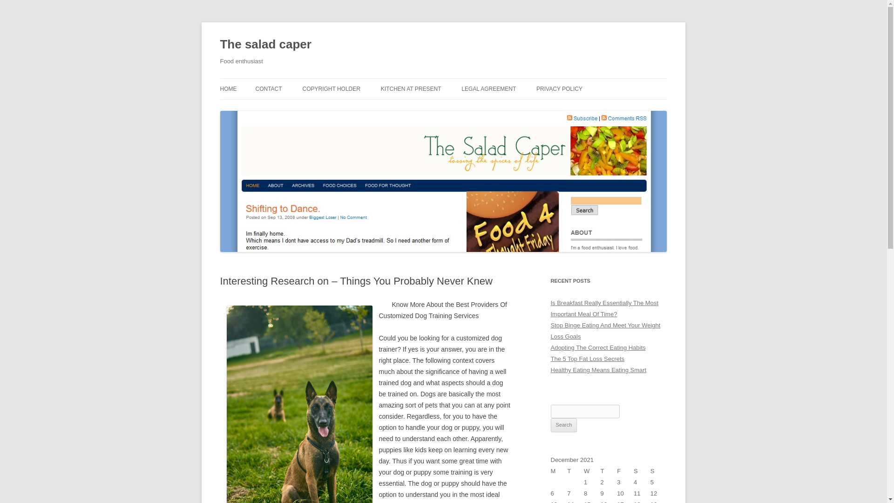  What do you see at coordinates (331, 88) in the screenshot?
I see `COPYRIGHT HOLDER` at bounding box center [331, 88].